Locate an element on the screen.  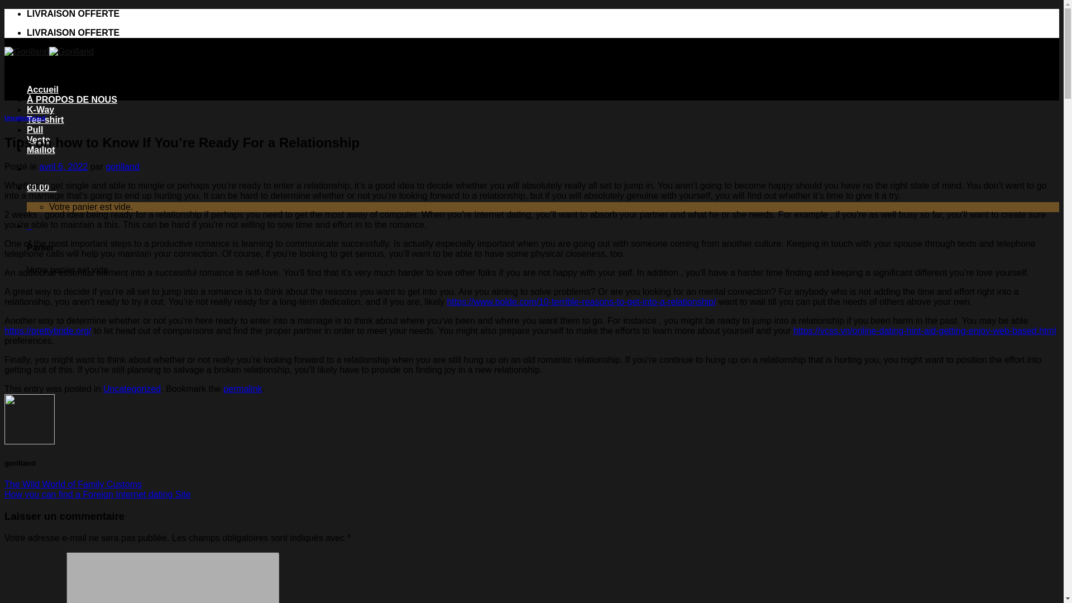
Maillot is located at coordinates (41, 150).